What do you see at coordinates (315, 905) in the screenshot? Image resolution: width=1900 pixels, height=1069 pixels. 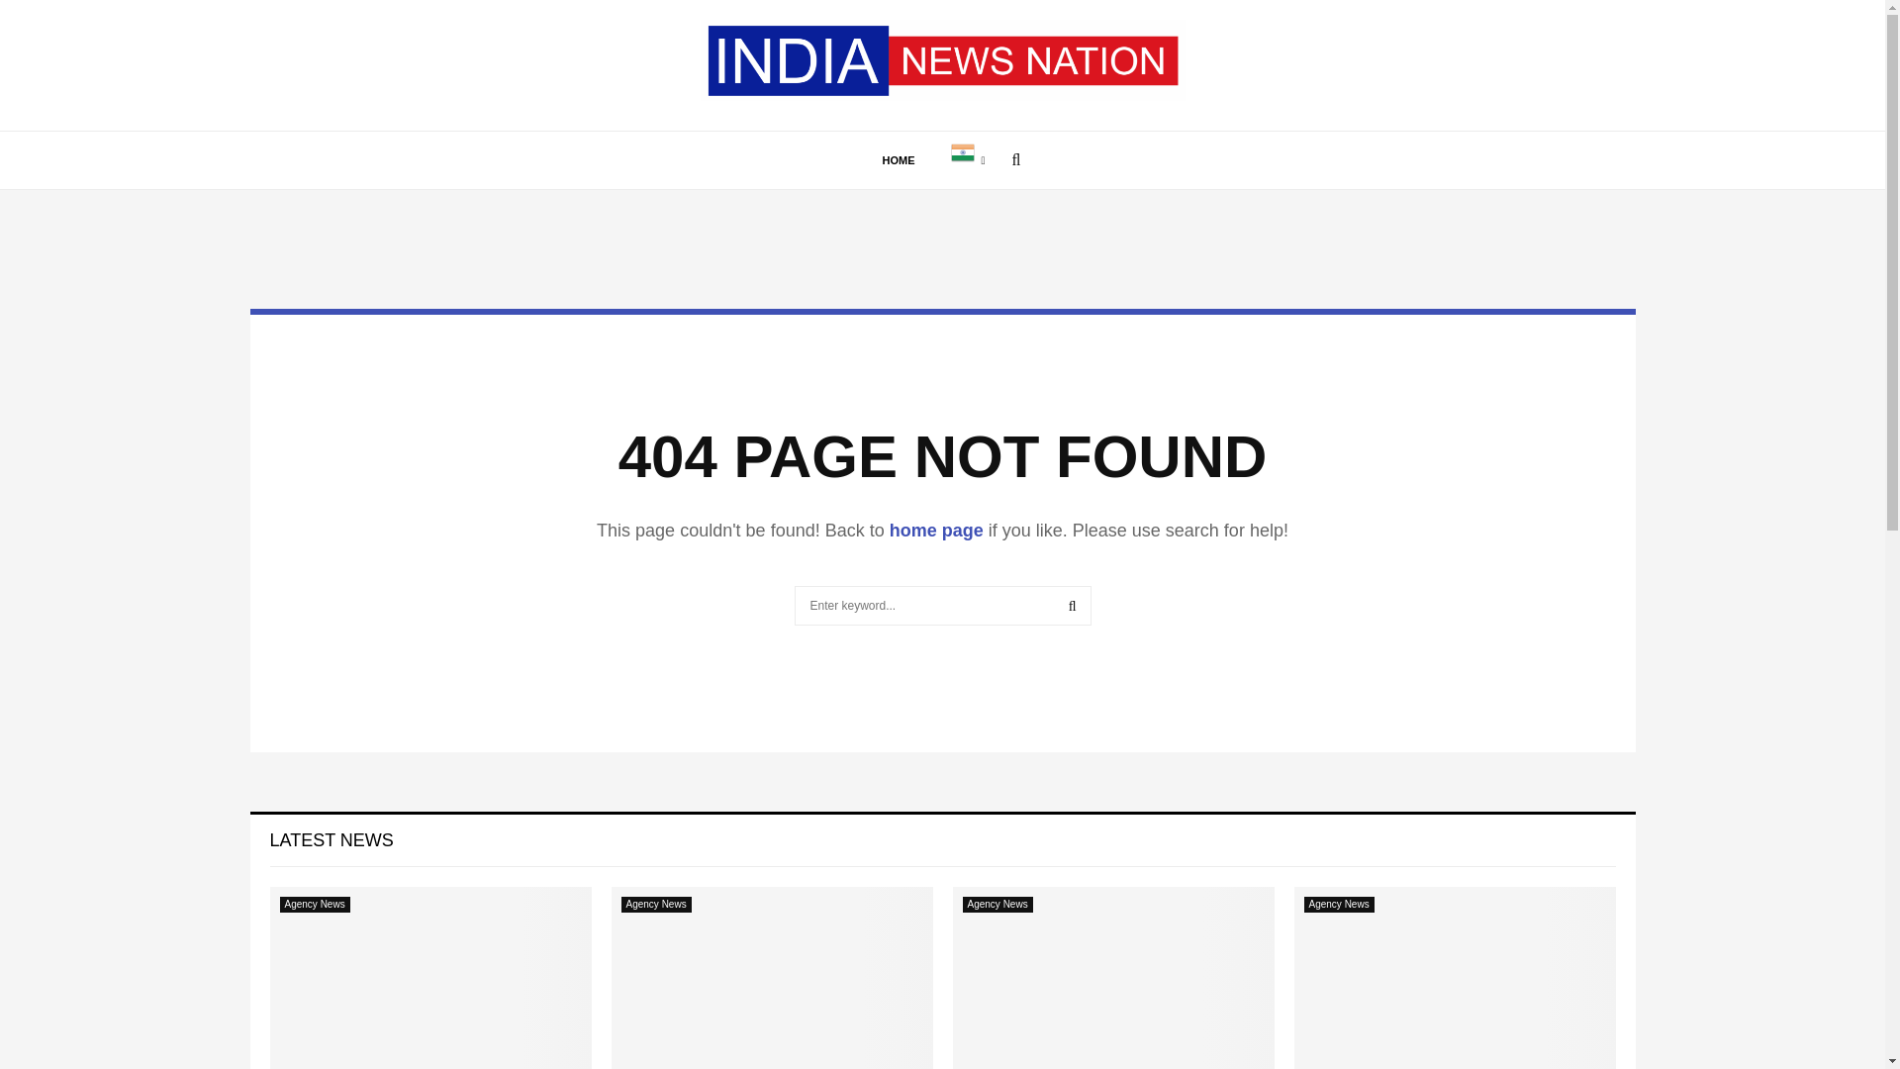 I see `View all posts in Agency News` at bounding box center [315, 905].